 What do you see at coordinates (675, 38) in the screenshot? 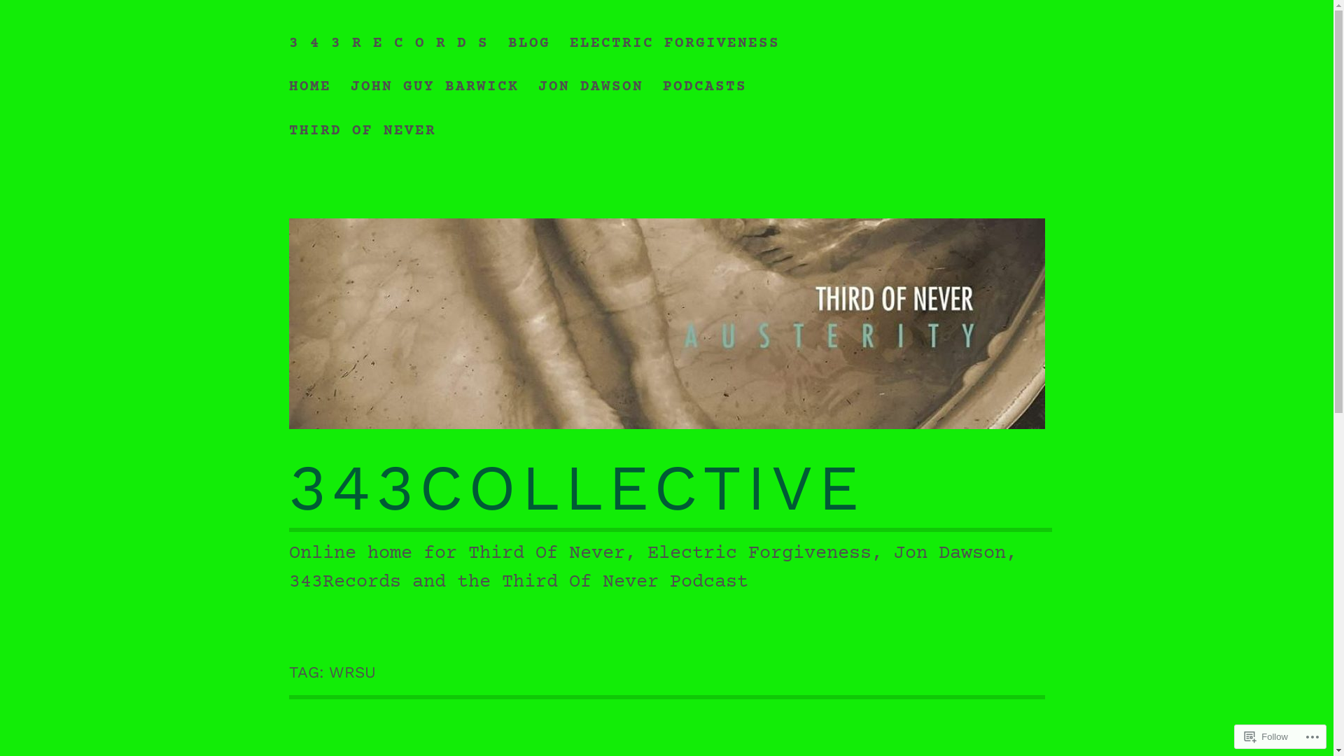
I see `ELECTRIC FORGIVENESS` at bounding box center [675, 38].